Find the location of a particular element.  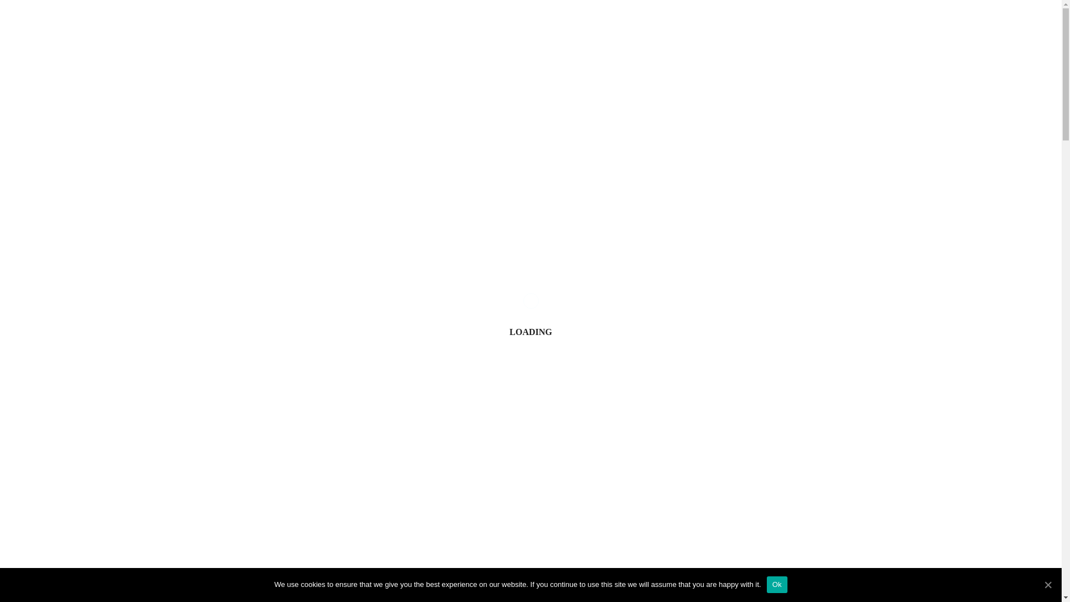

Travel is located at coordinates (731, 17).